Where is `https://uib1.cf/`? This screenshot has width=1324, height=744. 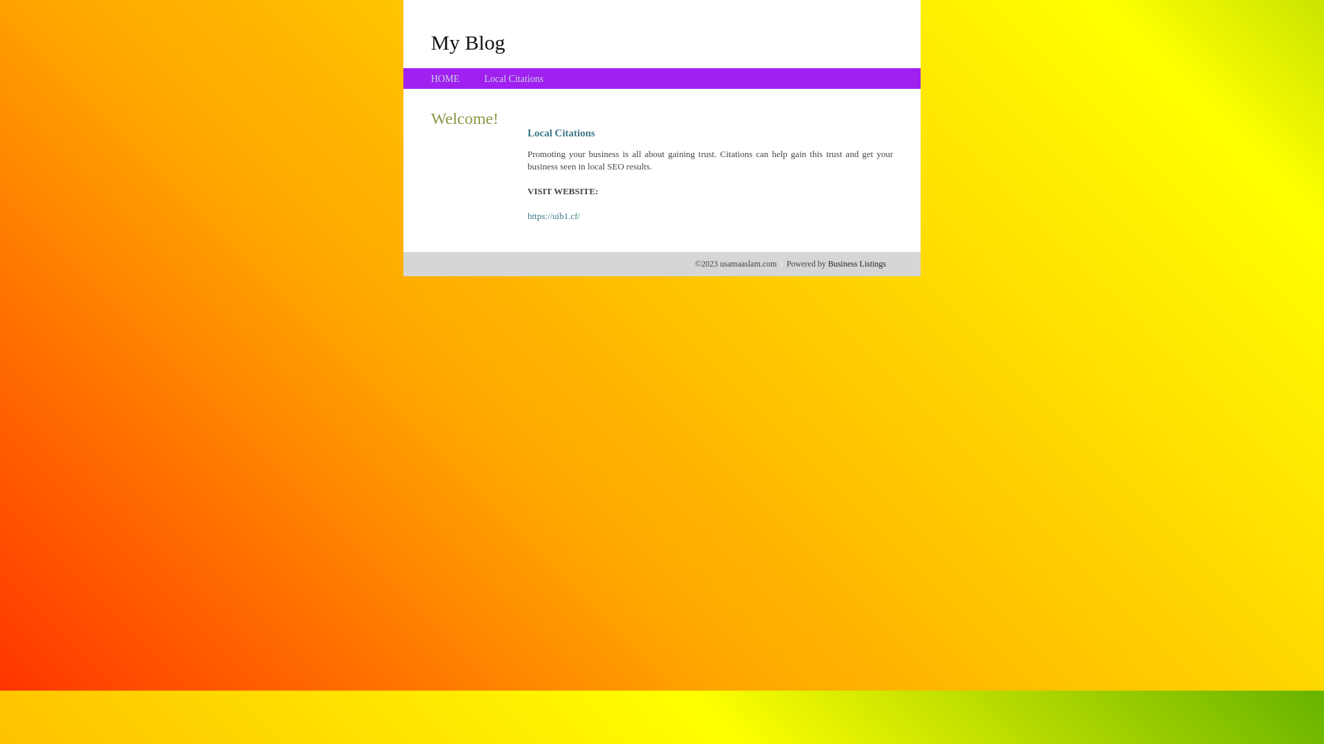 https://uib1.cf/ is located at coordinates (554, 216).